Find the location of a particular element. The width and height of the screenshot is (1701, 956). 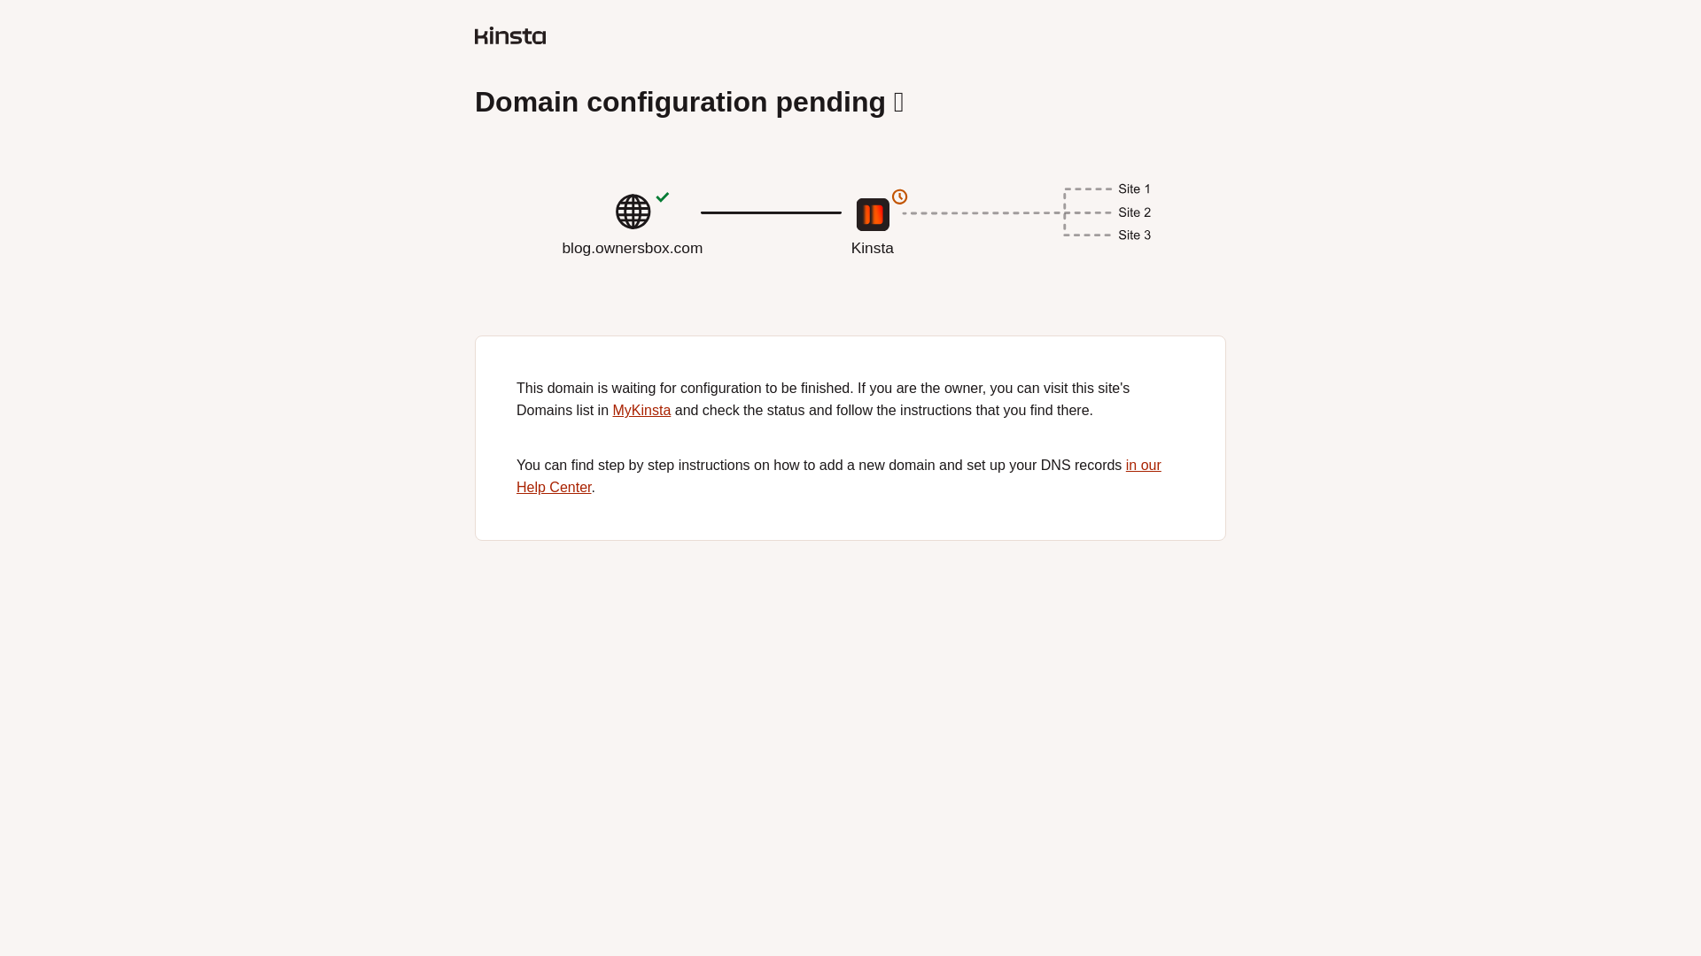

in our Help Center is located at coordinates (850, 255).